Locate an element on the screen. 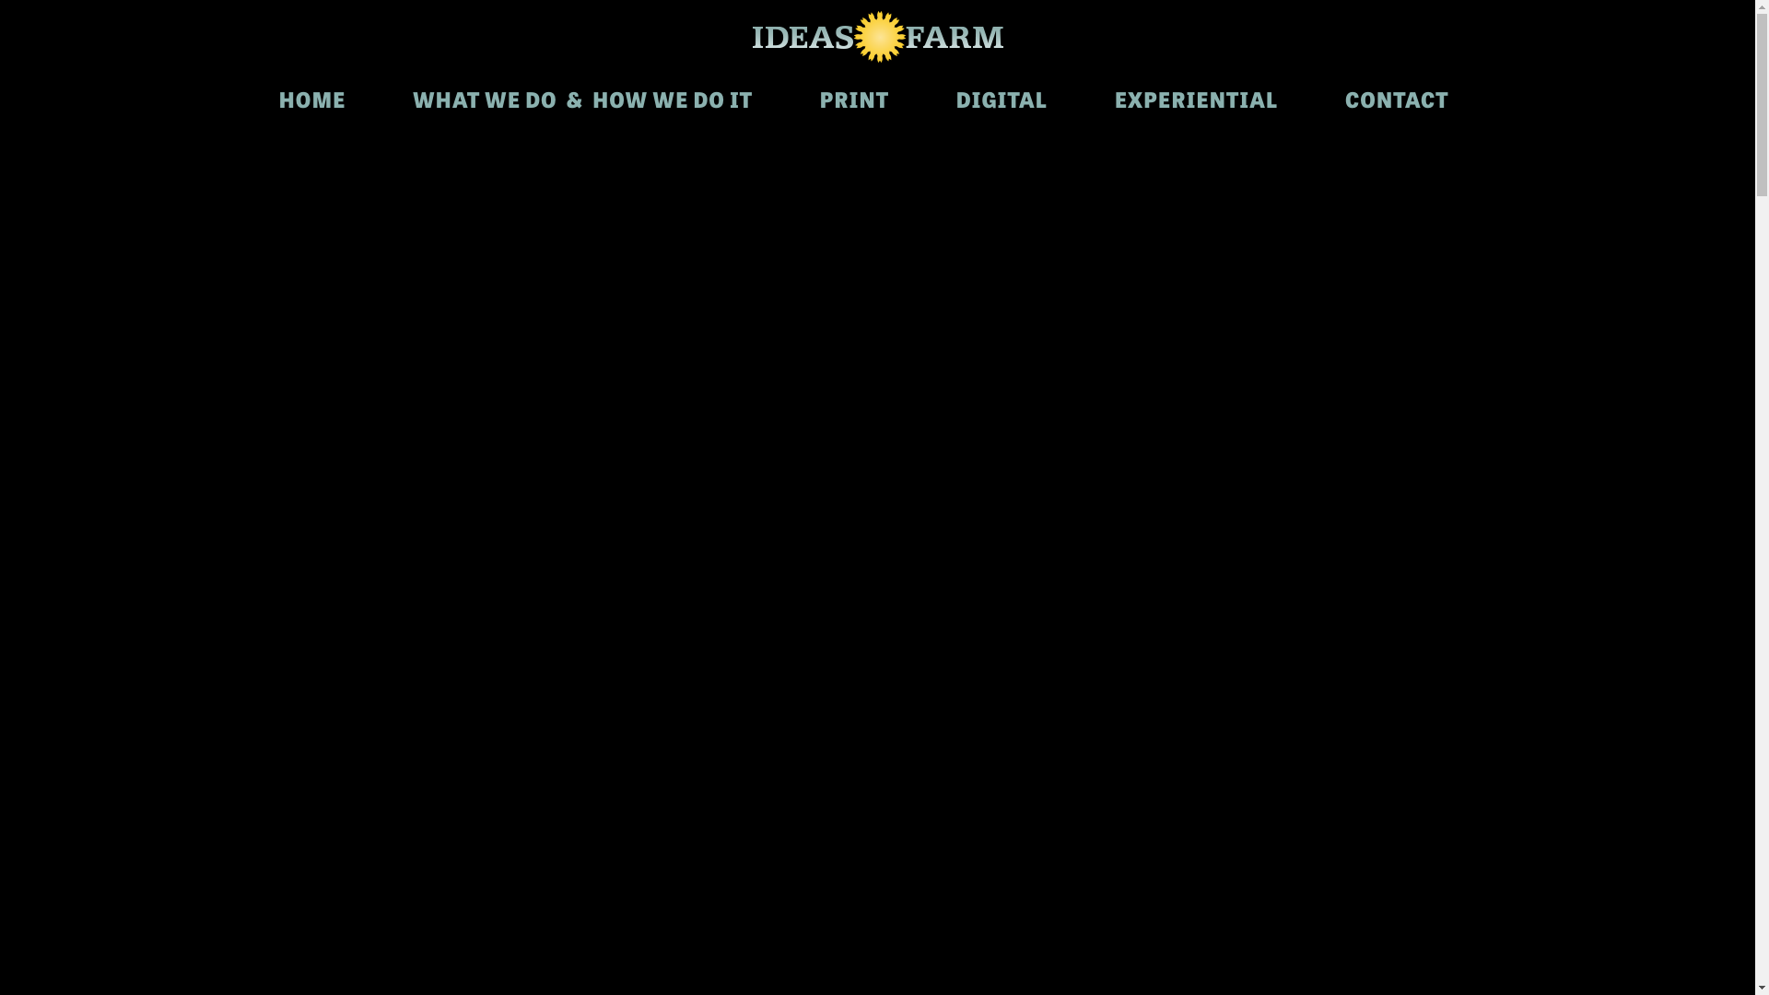 Image resolution: width=1769 pixels, height=995 pixels. PRINT is located at coordinates (853, 99).